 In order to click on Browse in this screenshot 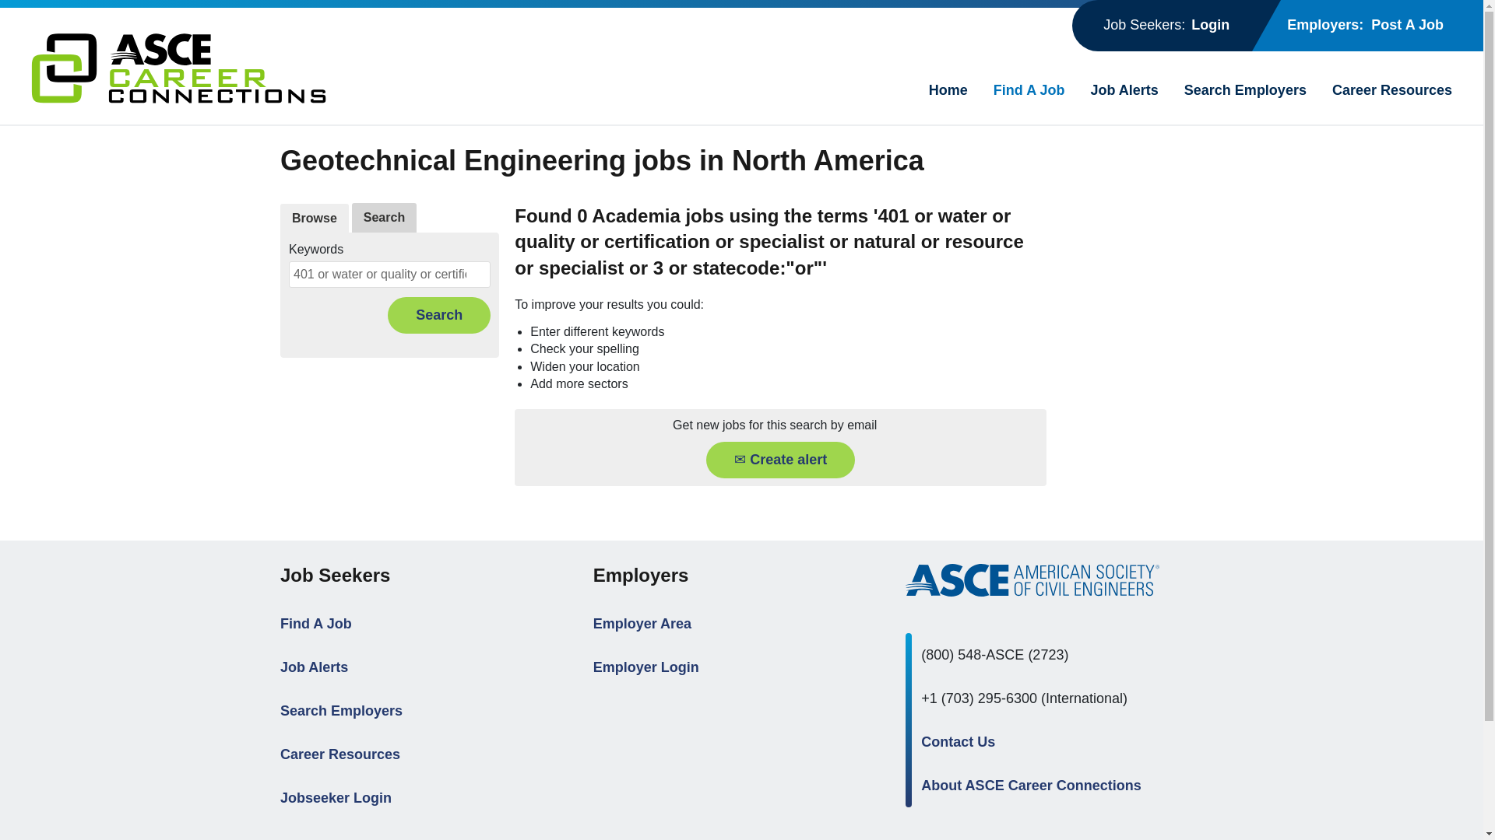, I will do `click(315, 219)`.